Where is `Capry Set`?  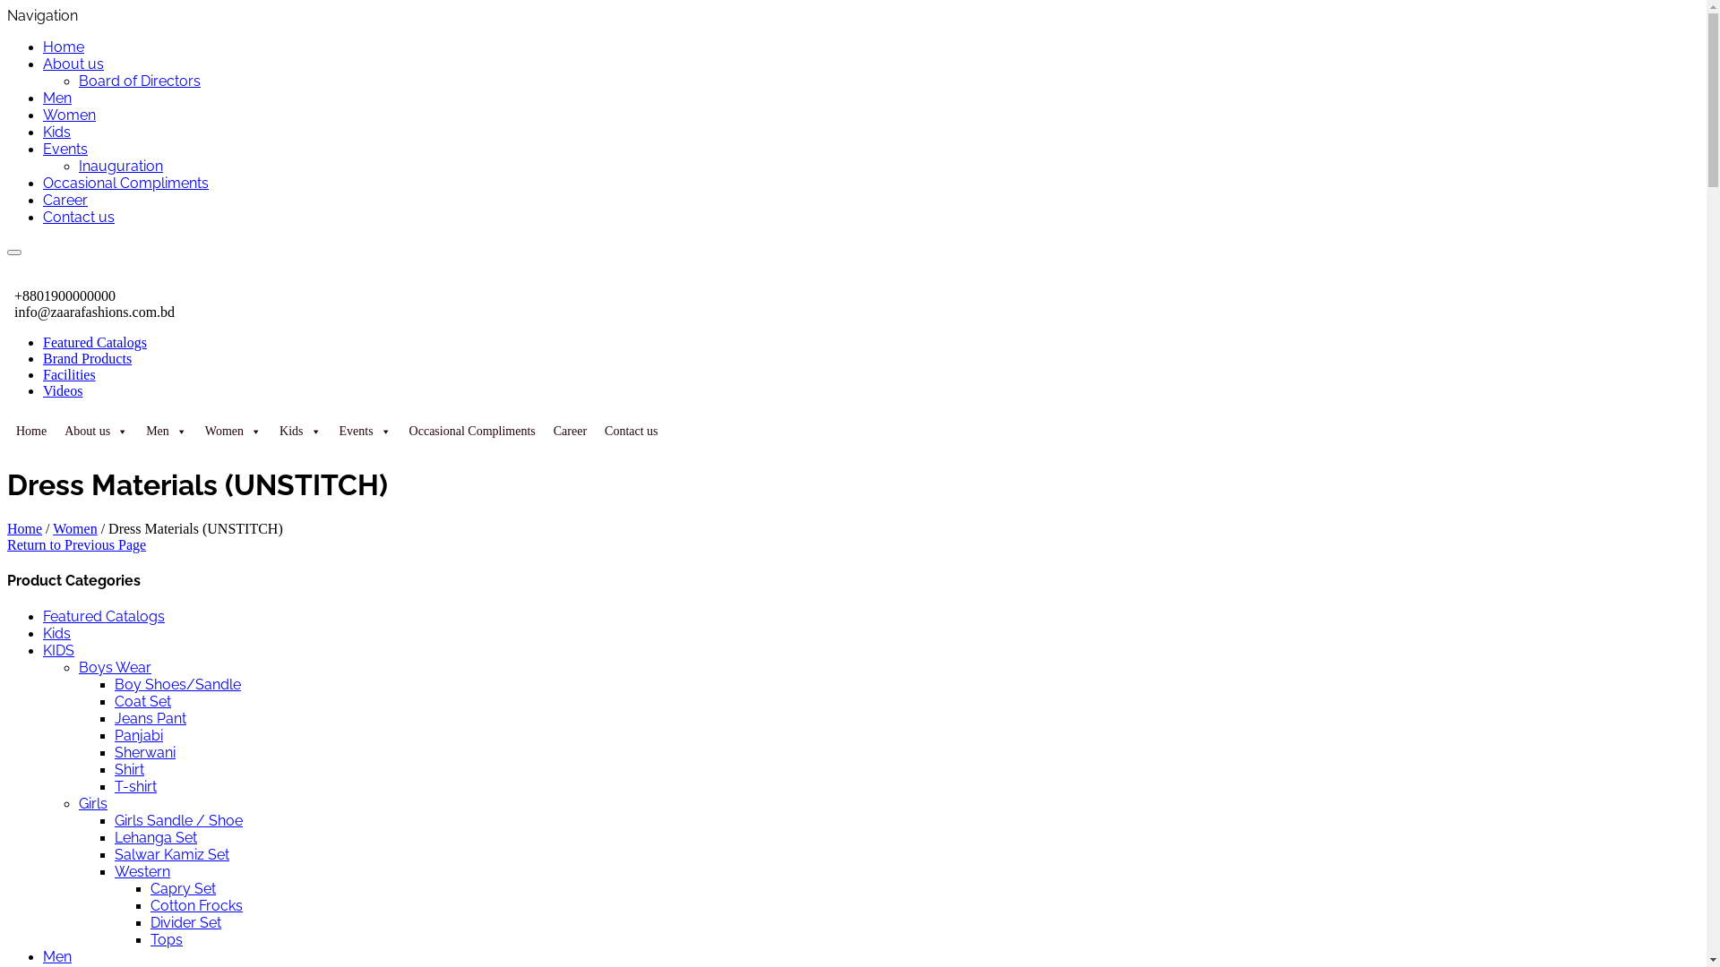
Capry Set is located at coordinates (183, 888).